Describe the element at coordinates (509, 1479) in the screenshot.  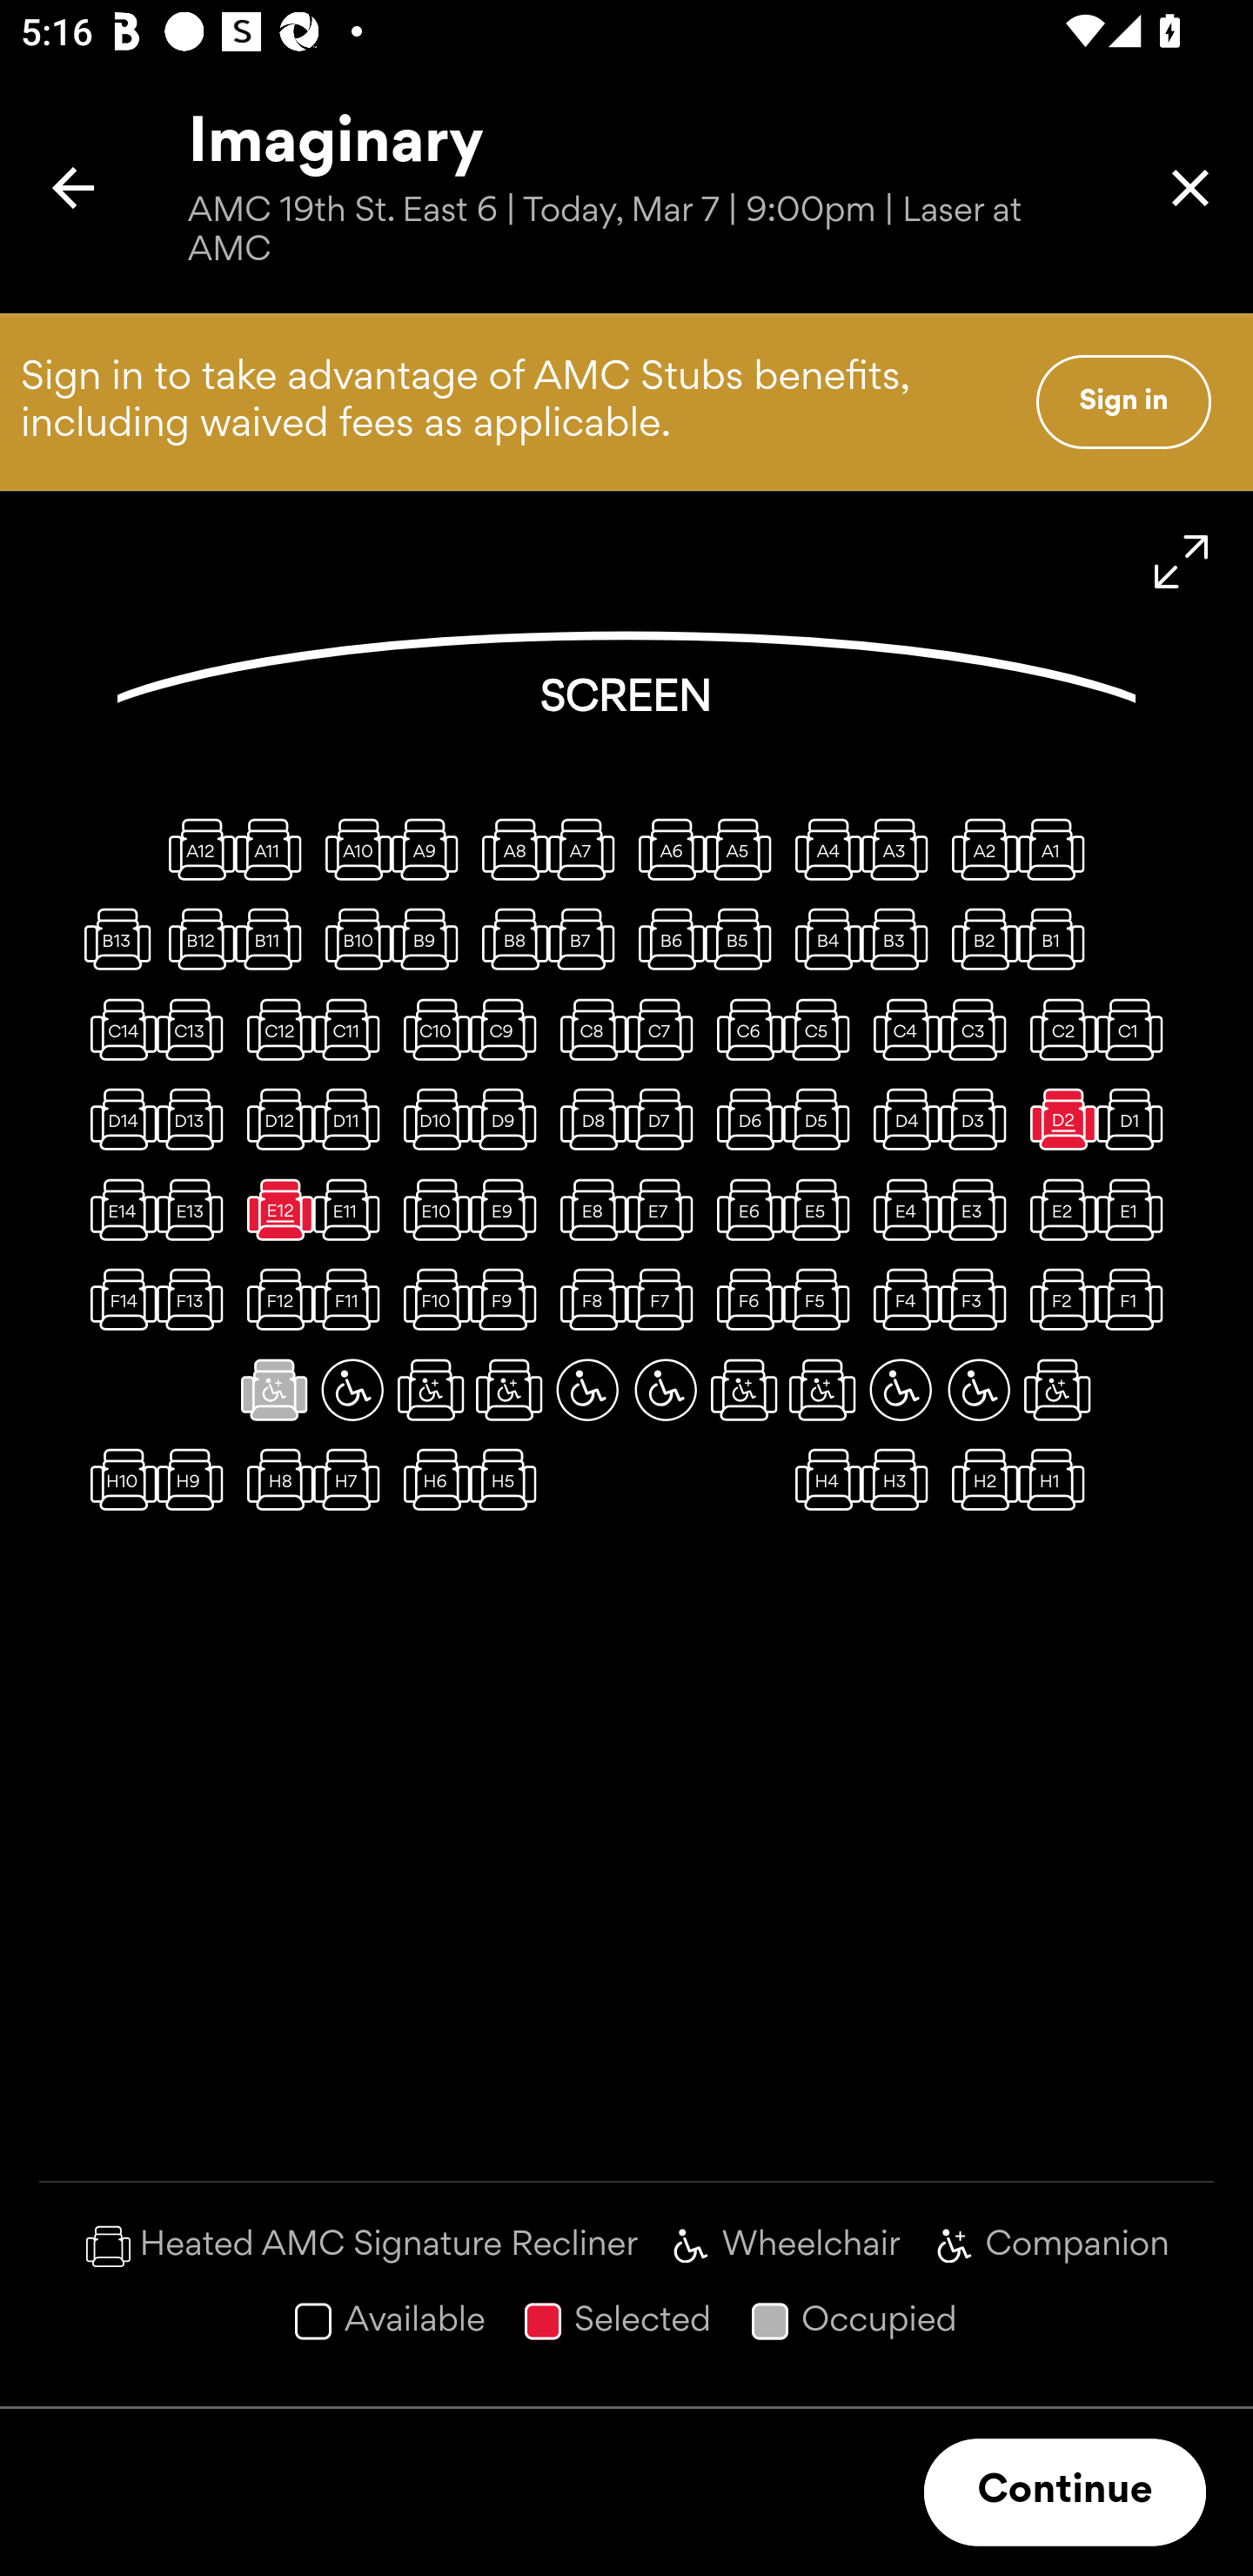
I see `H5, Regular seat, available` at that location.